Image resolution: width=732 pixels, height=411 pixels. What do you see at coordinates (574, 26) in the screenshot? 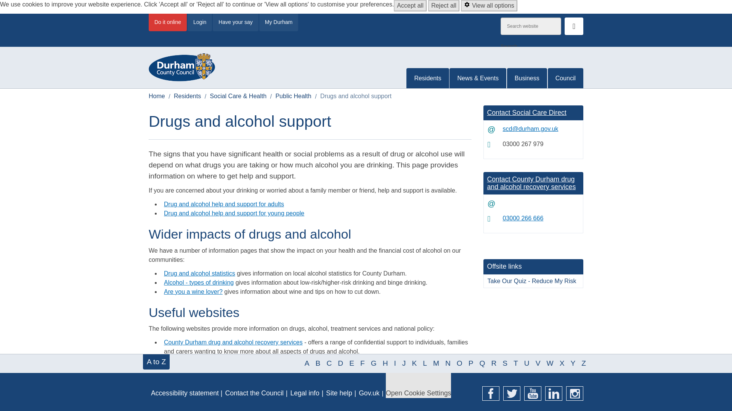
I see `search button` at bounding box center [574, 26].